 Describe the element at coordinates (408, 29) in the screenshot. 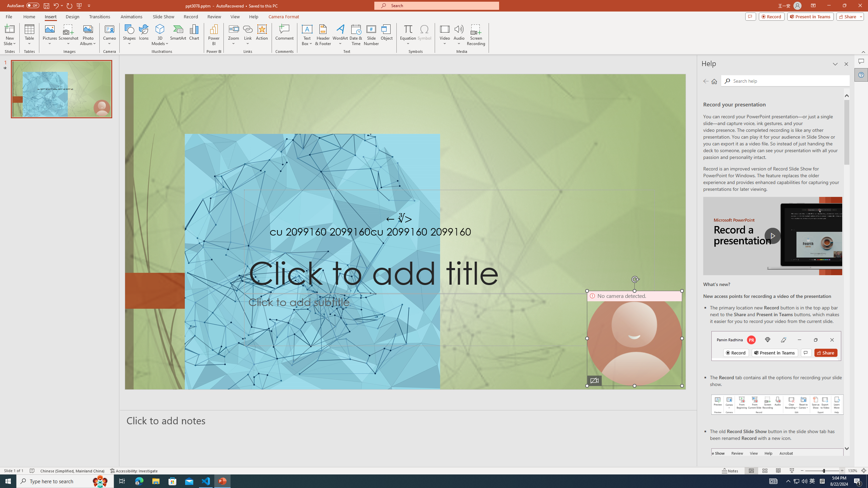

I see `Equation` at that location.